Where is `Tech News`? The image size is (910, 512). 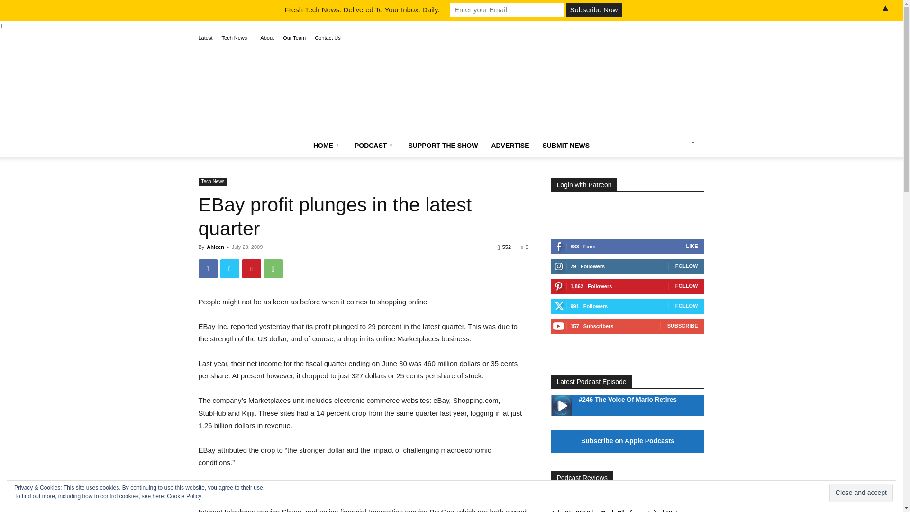
Tech News is located at coordinates (237, 38).